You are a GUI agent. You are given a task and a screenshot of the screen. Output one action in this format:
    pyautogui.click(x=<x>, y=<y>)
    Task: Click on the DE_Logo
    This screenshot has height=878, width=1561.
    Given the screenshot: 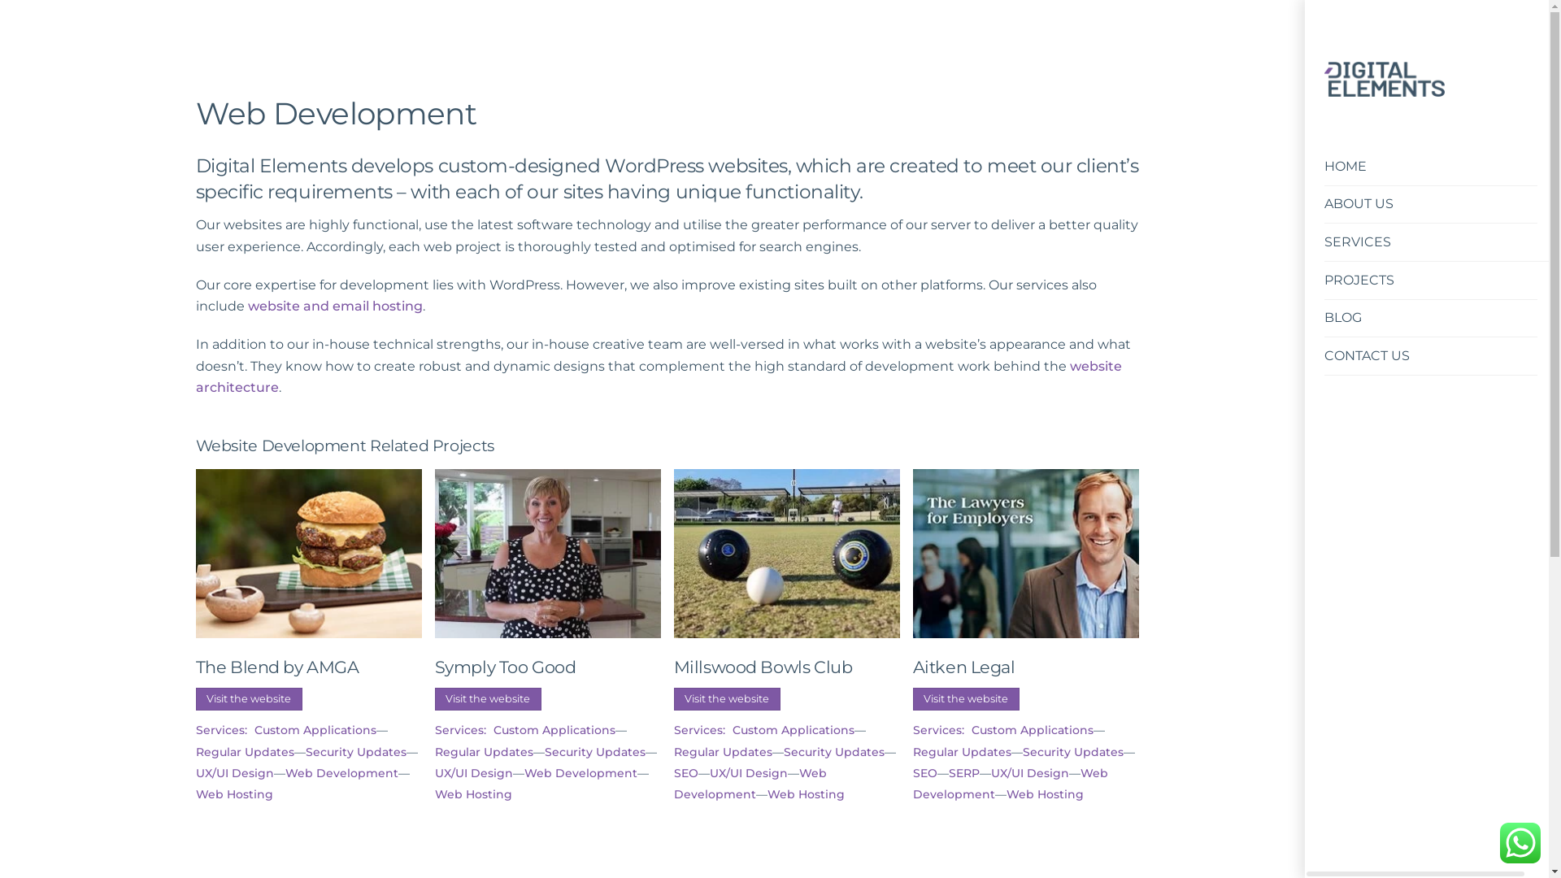 What is the action you would take?
    pyautogui.click(x=1385, y=80)
    